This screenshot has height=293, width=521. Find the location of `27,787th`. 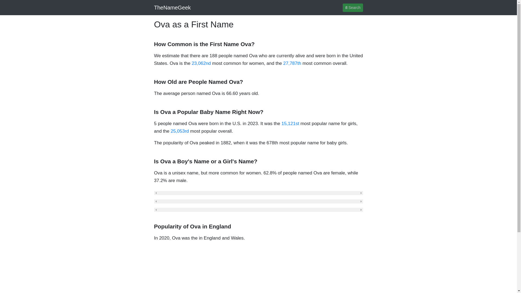

27,787th is located at coordinates (292, 63).